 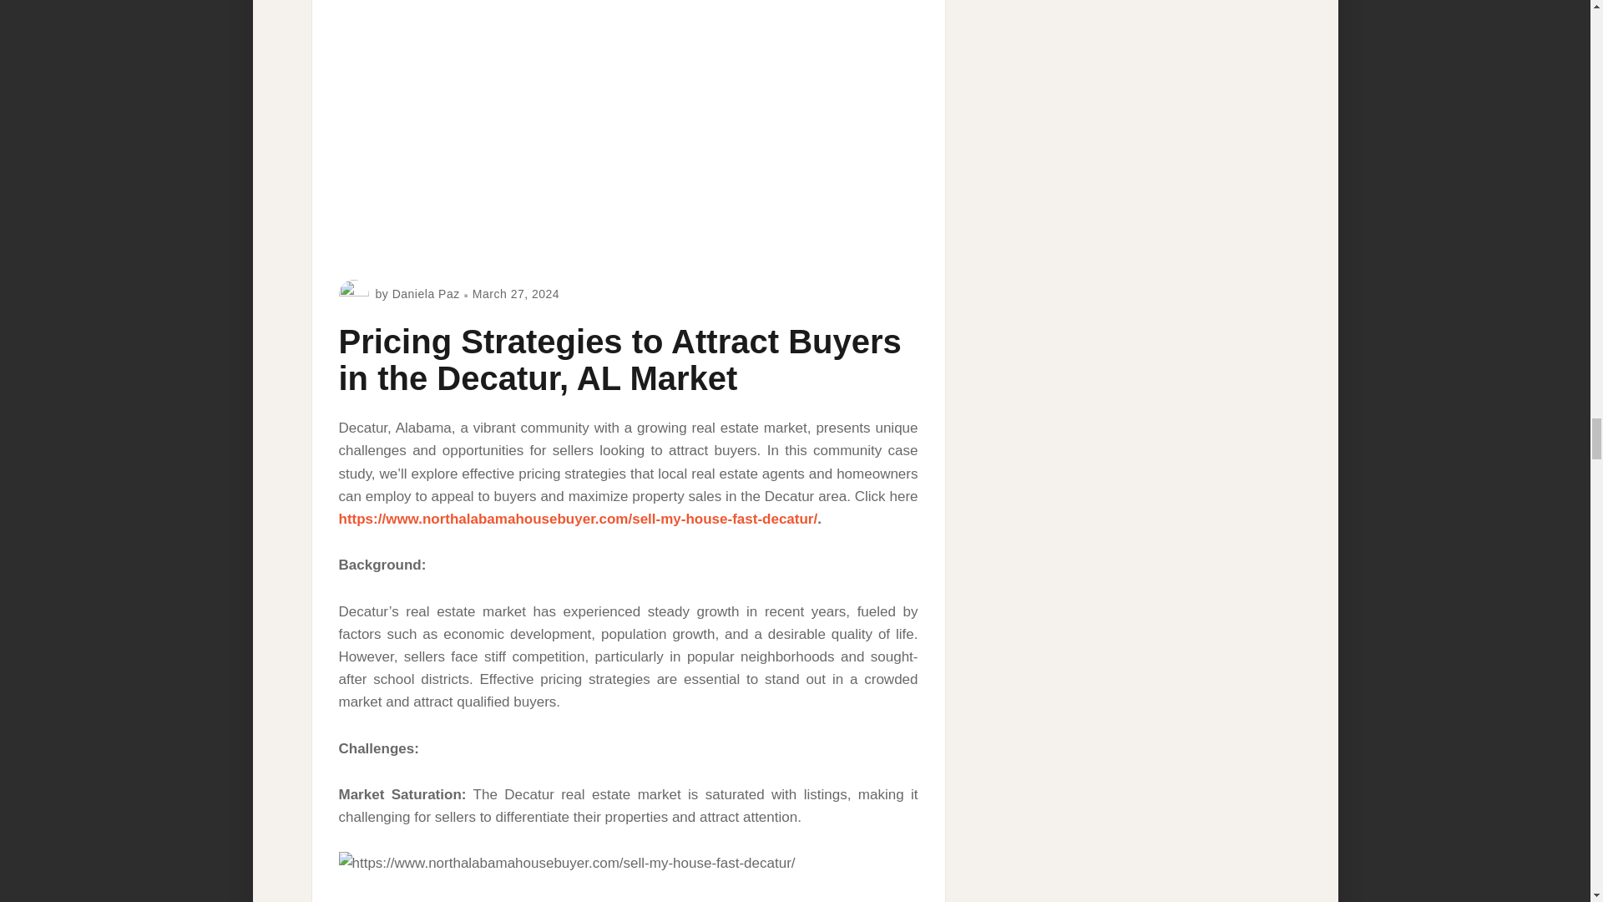 What do you see at coordinates (426, 294) in the screenshot?
I see `Daniela Paz` at bounding box center [426, 294].